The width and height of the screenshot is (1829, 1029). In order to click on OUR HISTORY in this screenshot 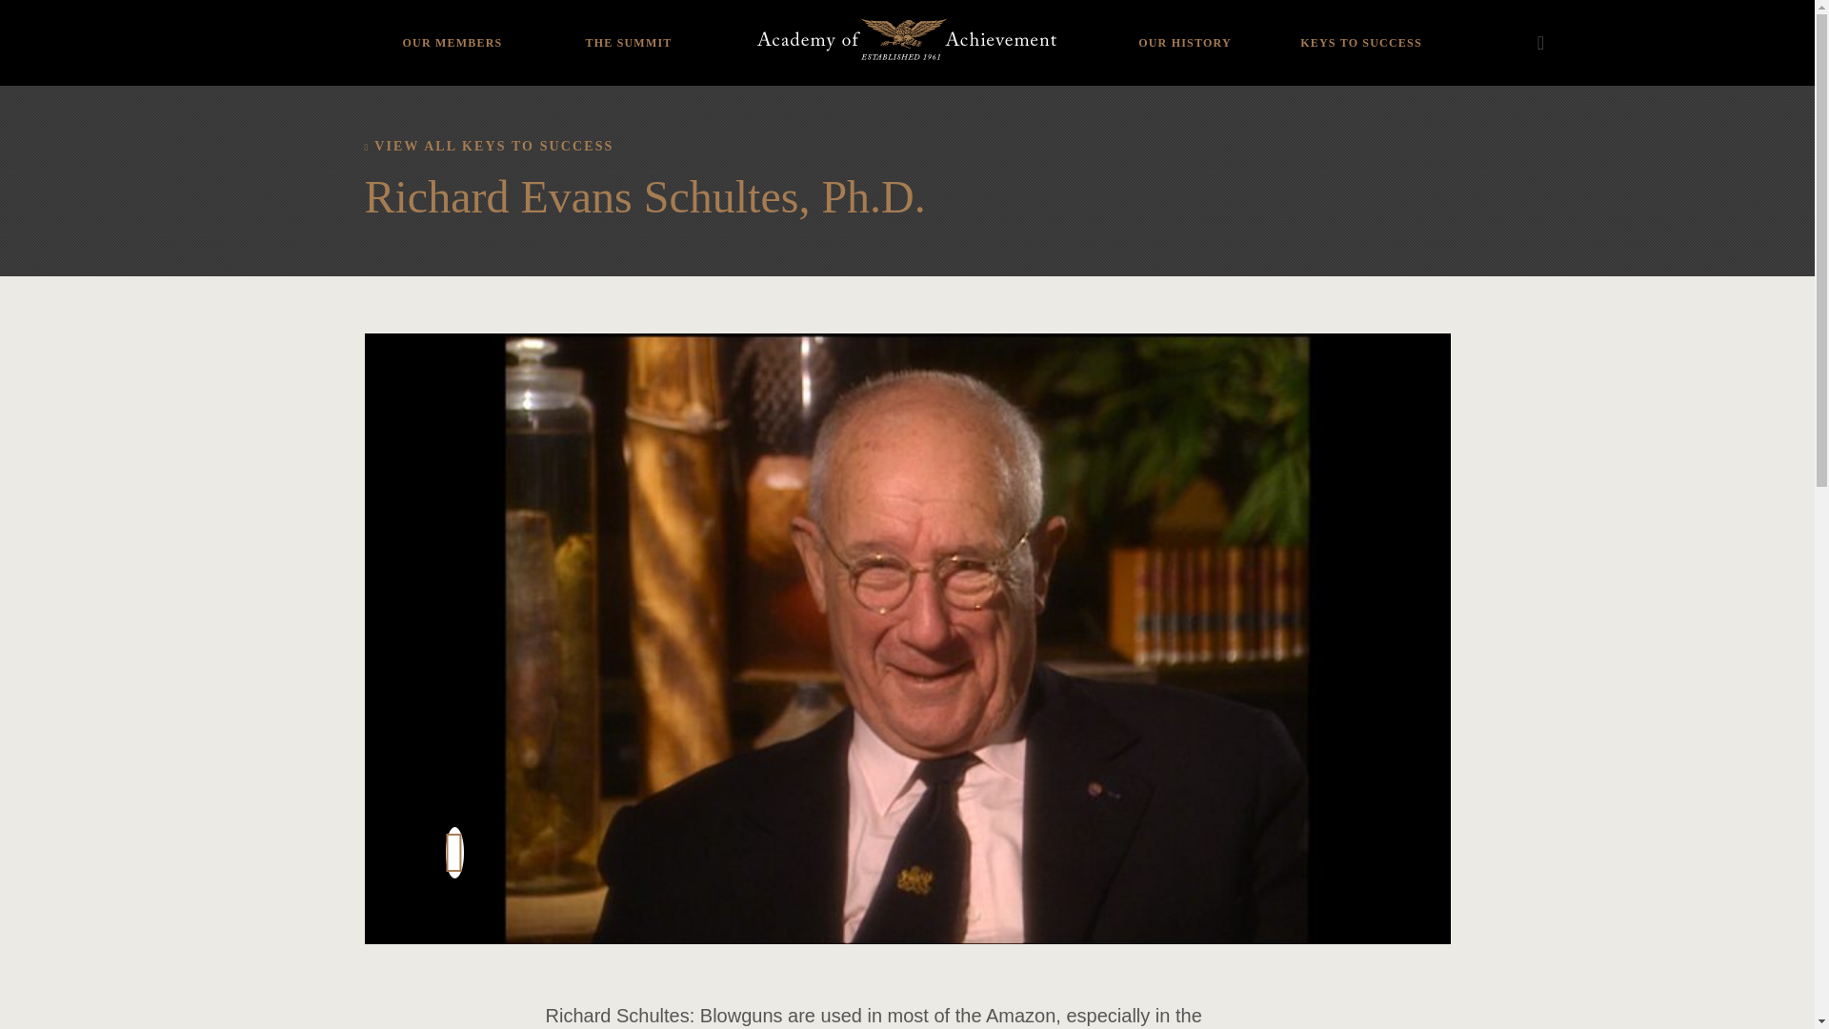, I will do `click(1185, 29)`.